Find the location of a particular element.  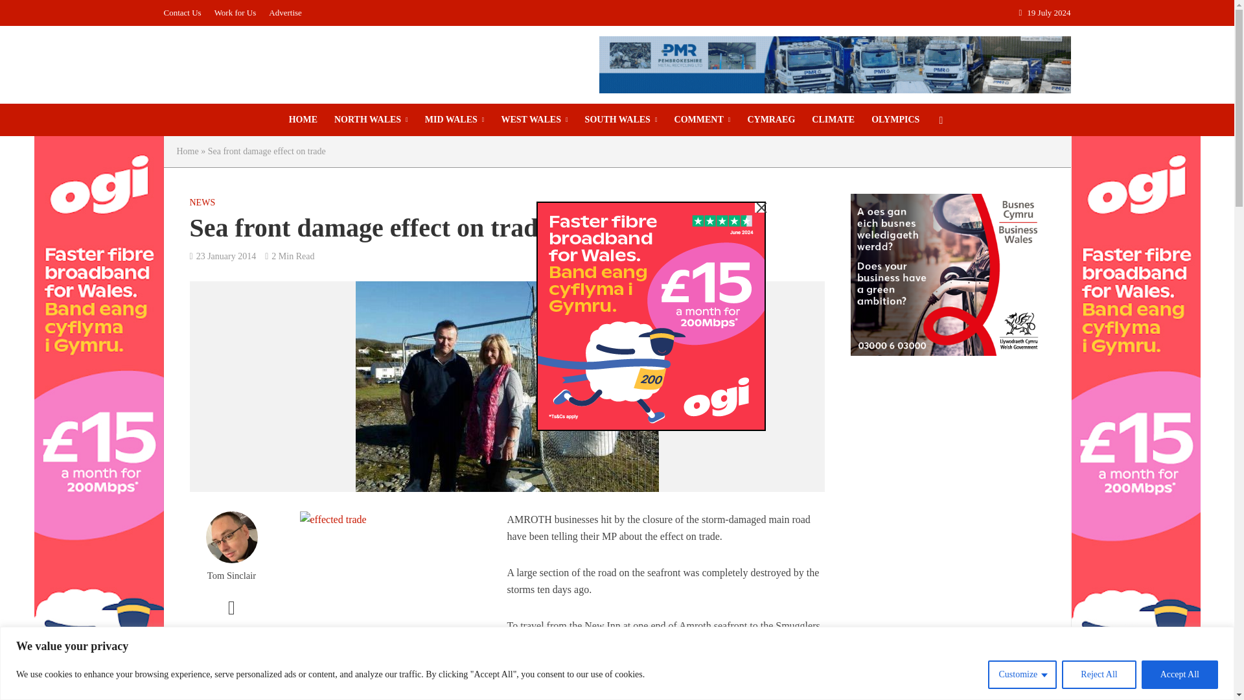

Contact Us is located at coordinates (185, 13).